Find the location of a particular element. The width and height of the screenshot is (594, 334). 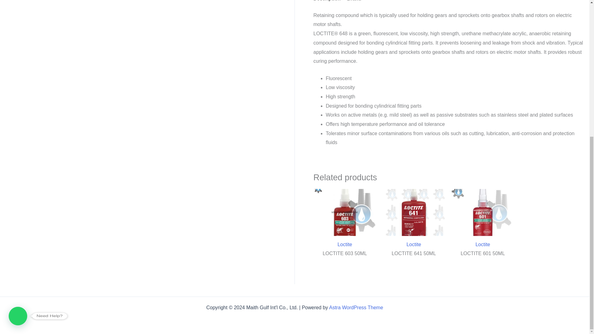

Brand is located at coordinates (354, 3).